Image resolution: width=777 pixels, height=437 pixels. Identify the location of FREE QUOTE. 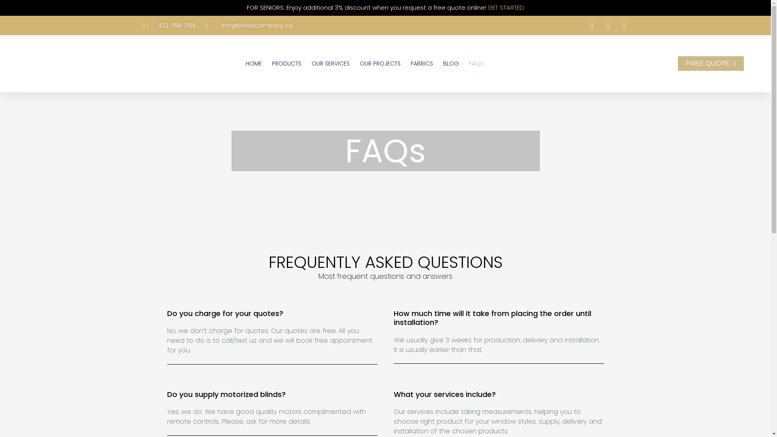
(711, 64).